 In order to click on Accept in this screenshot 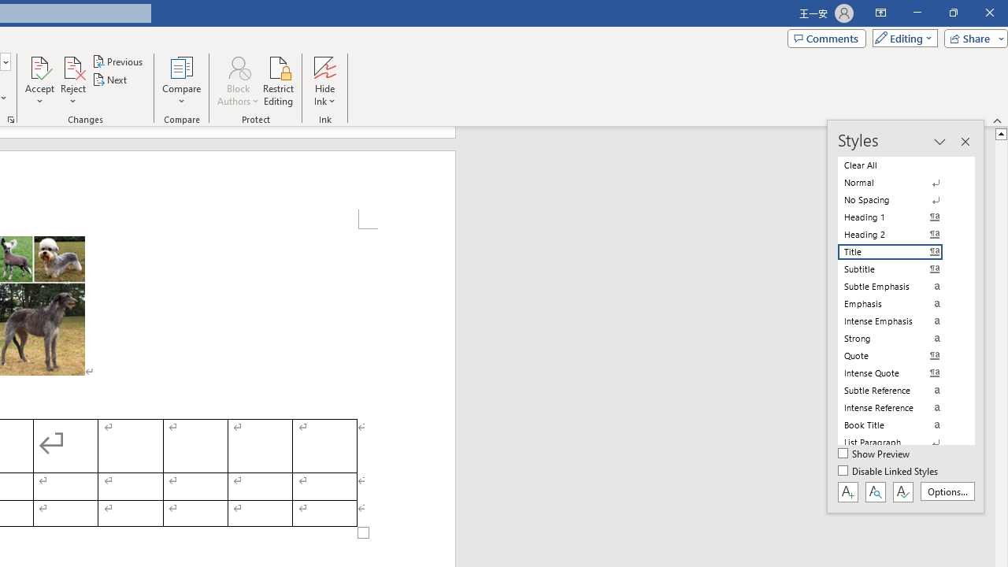, I will do `click(39, 80)`.